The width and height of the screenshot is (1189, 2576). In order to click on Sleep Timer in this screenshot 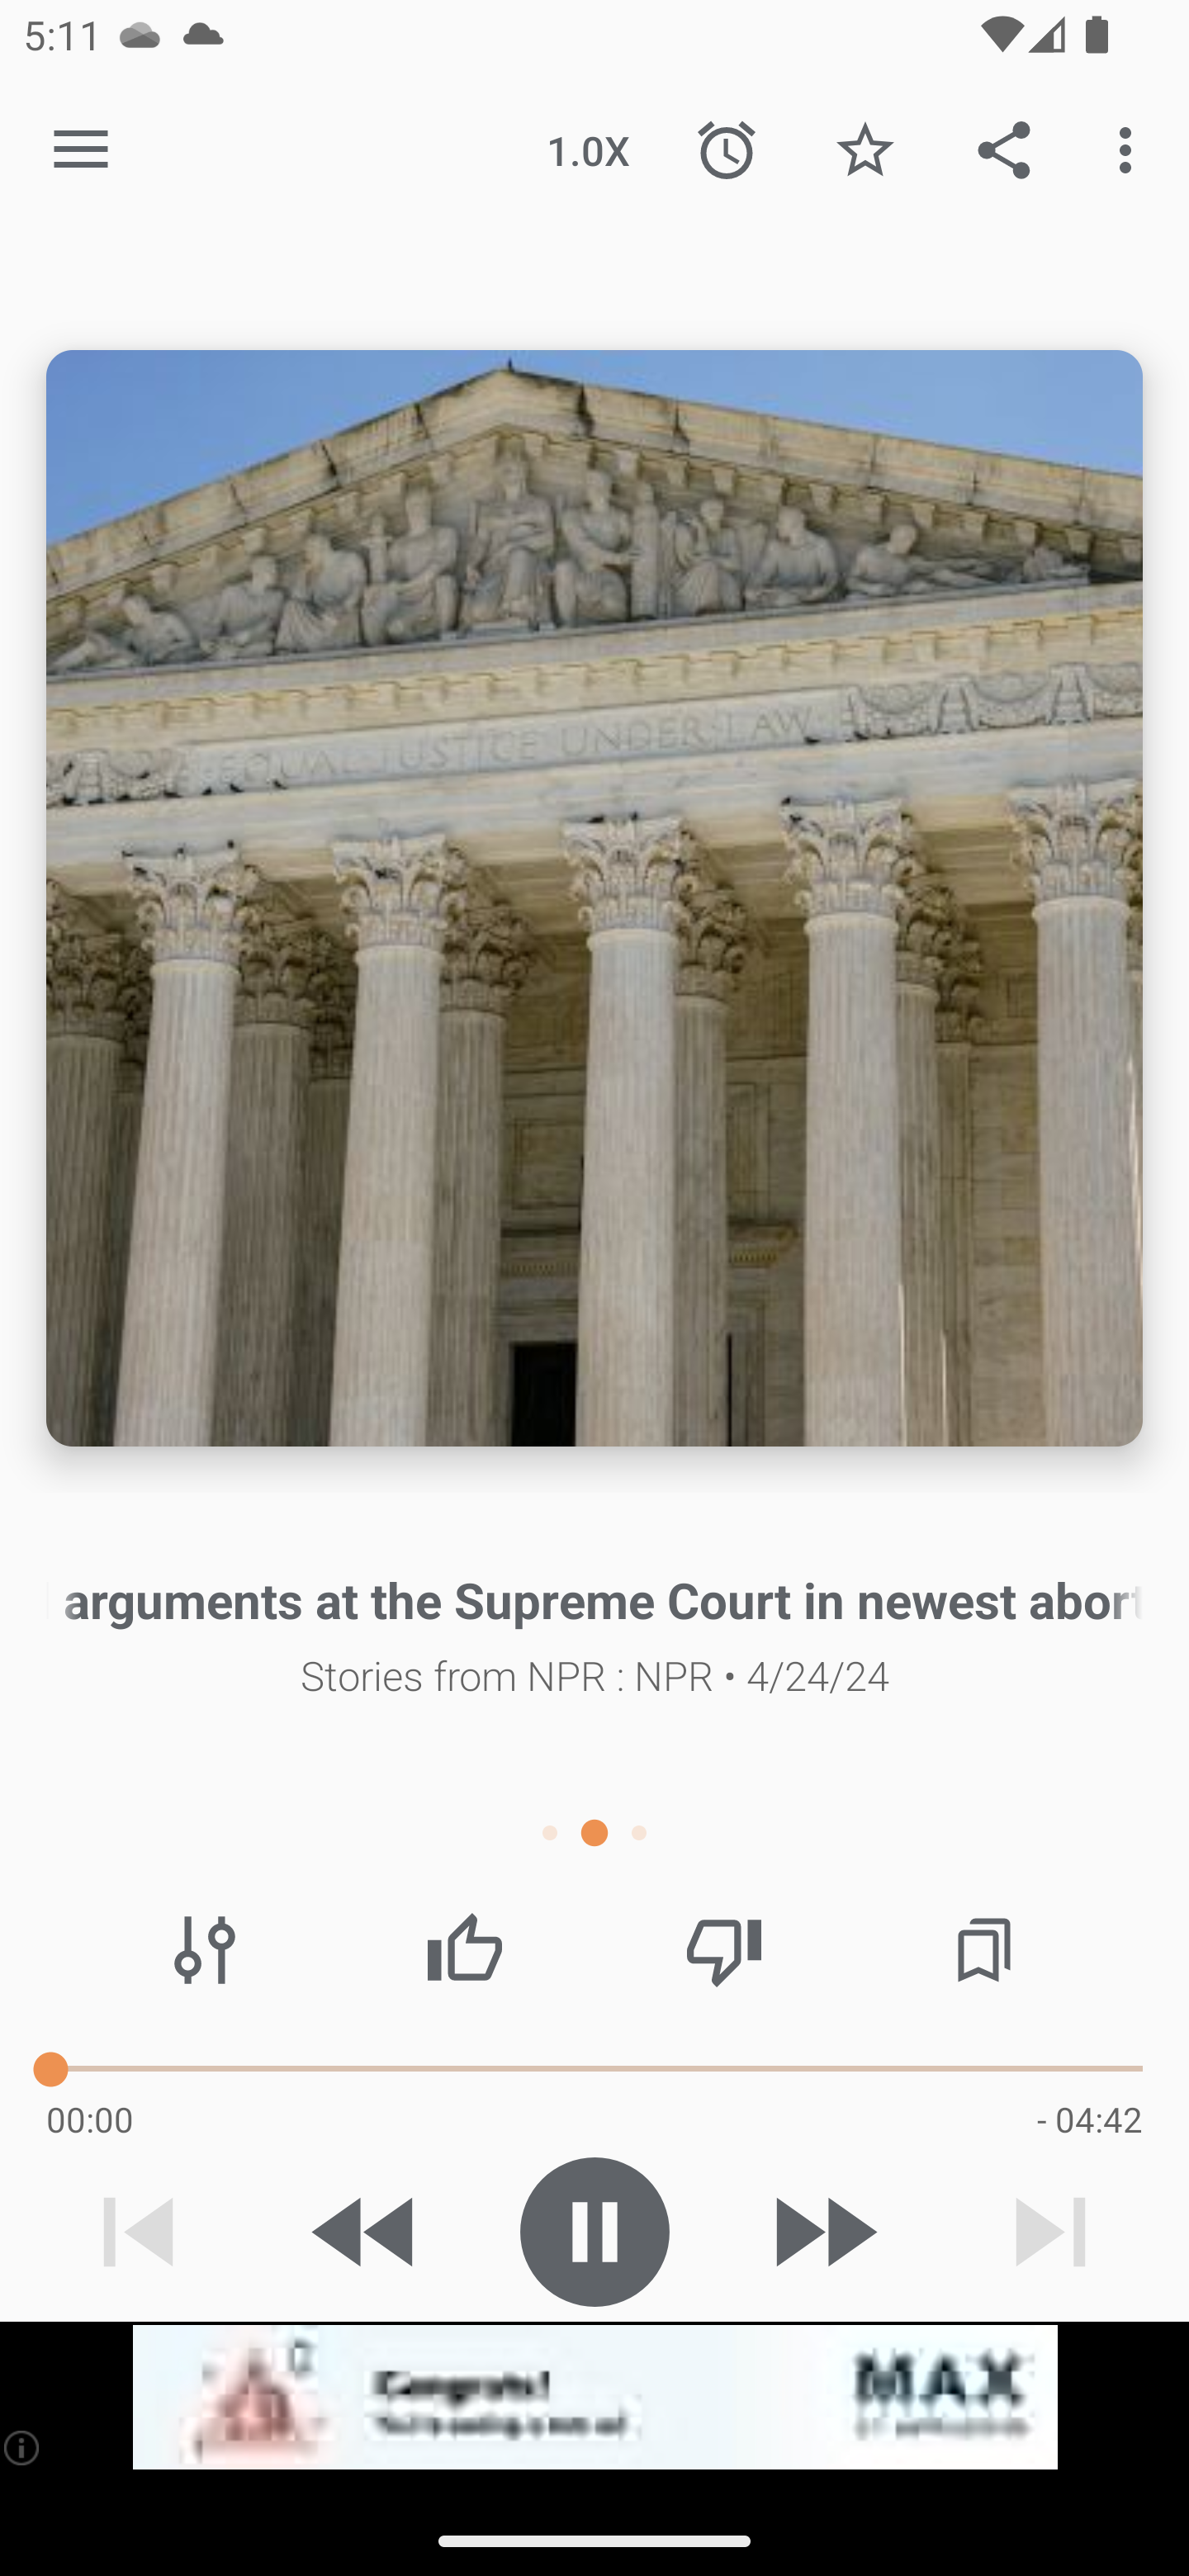, I will do `click(727, 149)`.